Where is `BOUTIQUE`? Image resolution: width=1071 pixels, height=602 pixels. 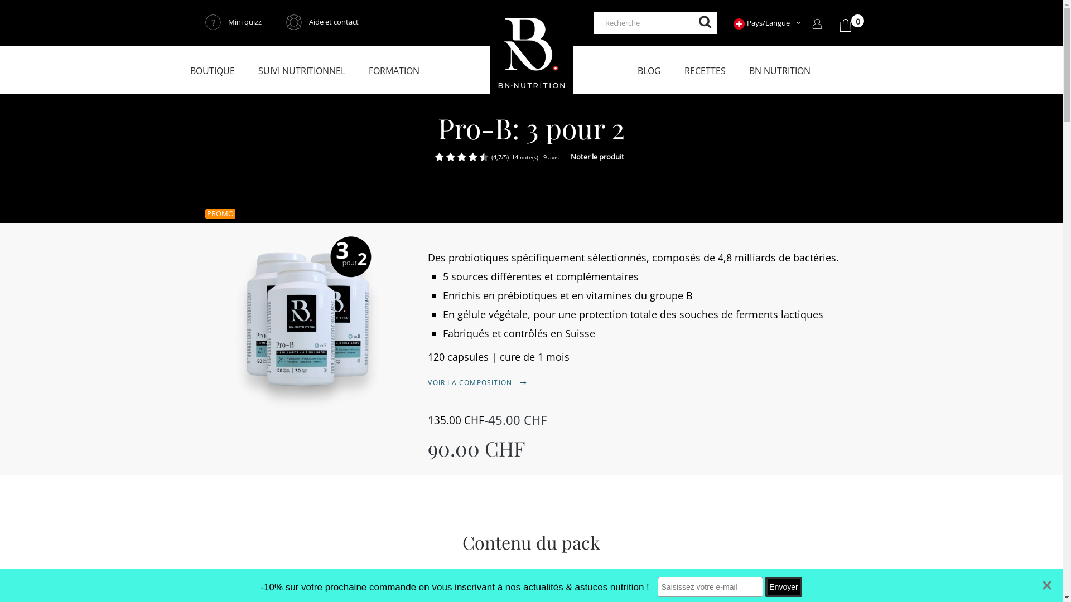
BOUTIQUE is located at coordinates (215, 71).